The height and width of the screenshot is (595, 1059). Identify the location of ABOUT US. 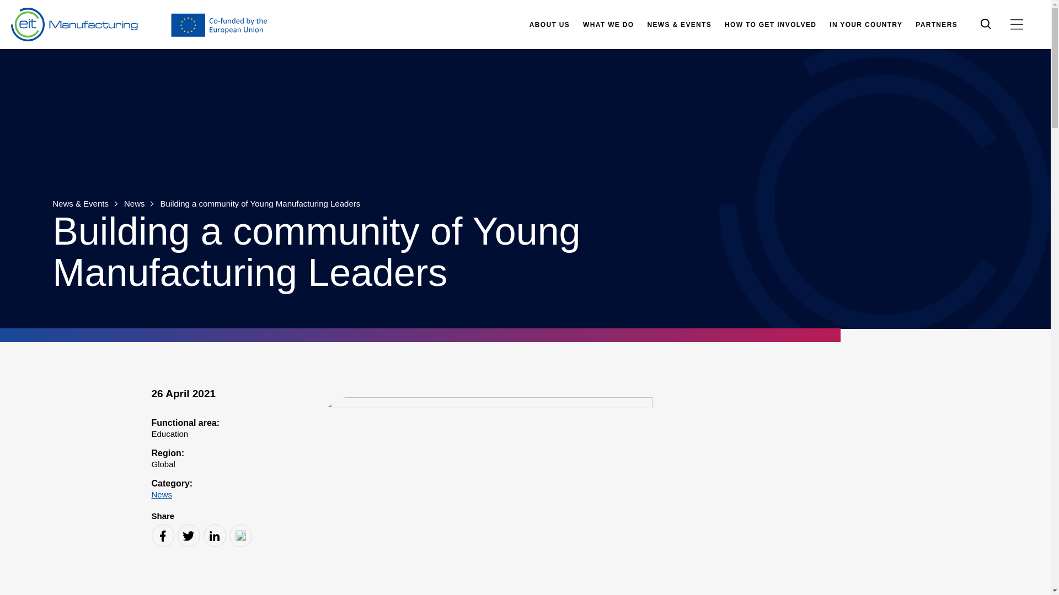
(549, 24).